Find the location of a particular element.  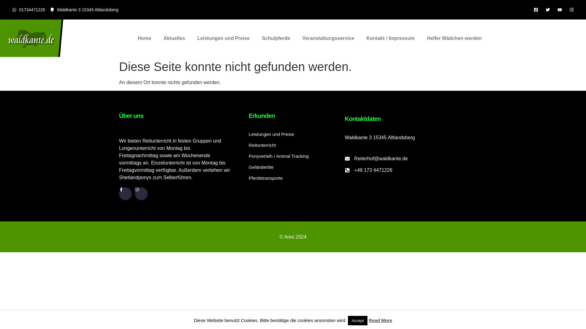

Leistungen und Preise is located at coordinates (224, 38).